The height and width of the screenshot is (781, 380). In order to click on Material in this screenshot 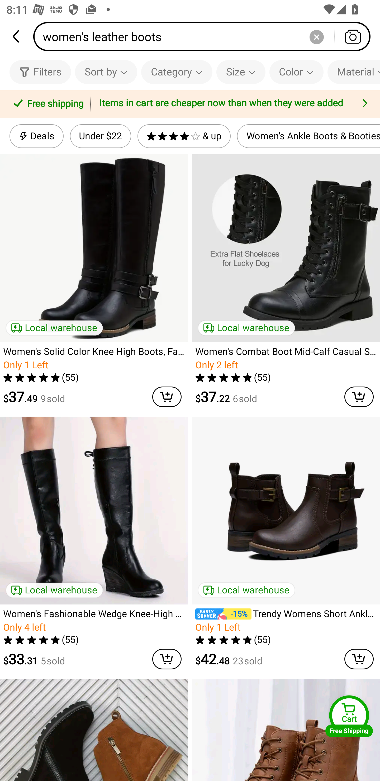, I will do `click(354, 72)`.